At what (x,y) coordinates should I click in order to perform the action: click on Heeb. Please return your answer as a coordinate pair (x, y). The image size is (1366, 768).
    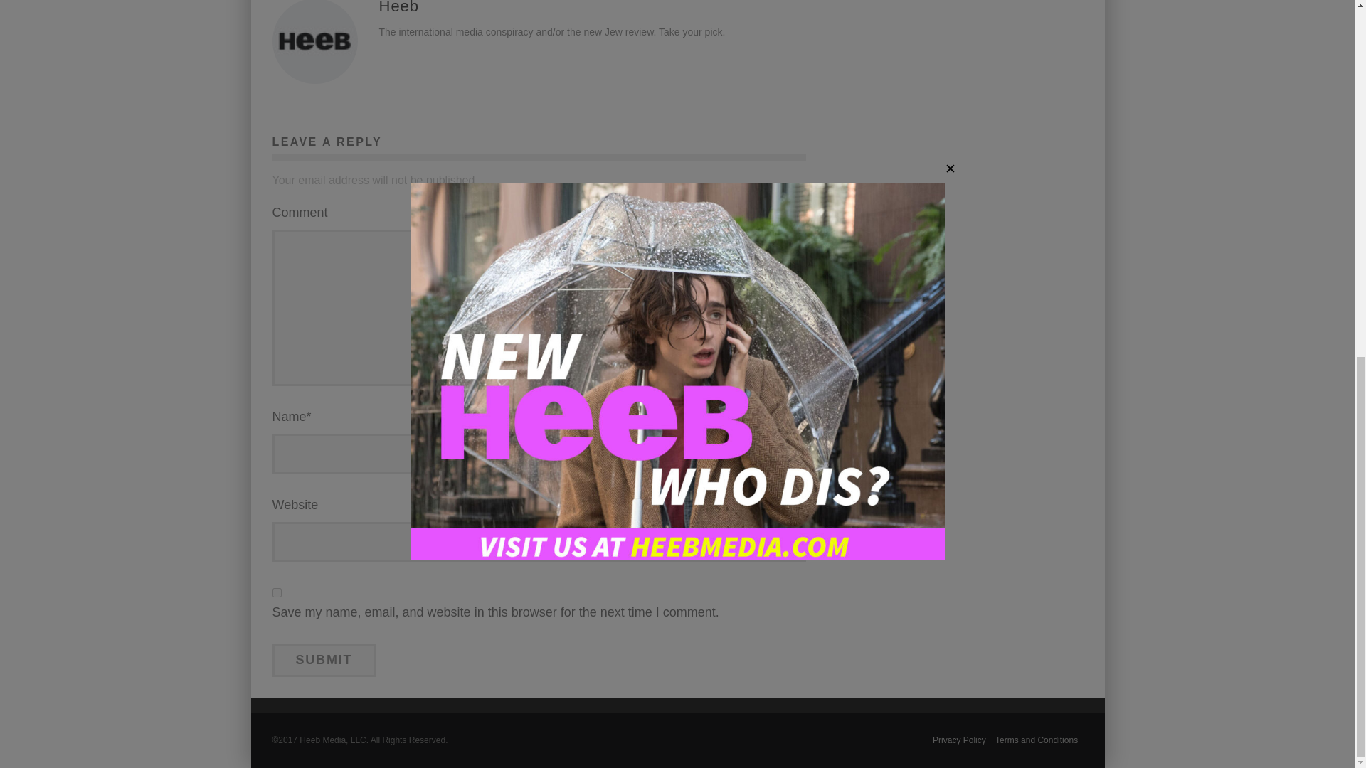
    Looking at the image, I should click on (398, 7).